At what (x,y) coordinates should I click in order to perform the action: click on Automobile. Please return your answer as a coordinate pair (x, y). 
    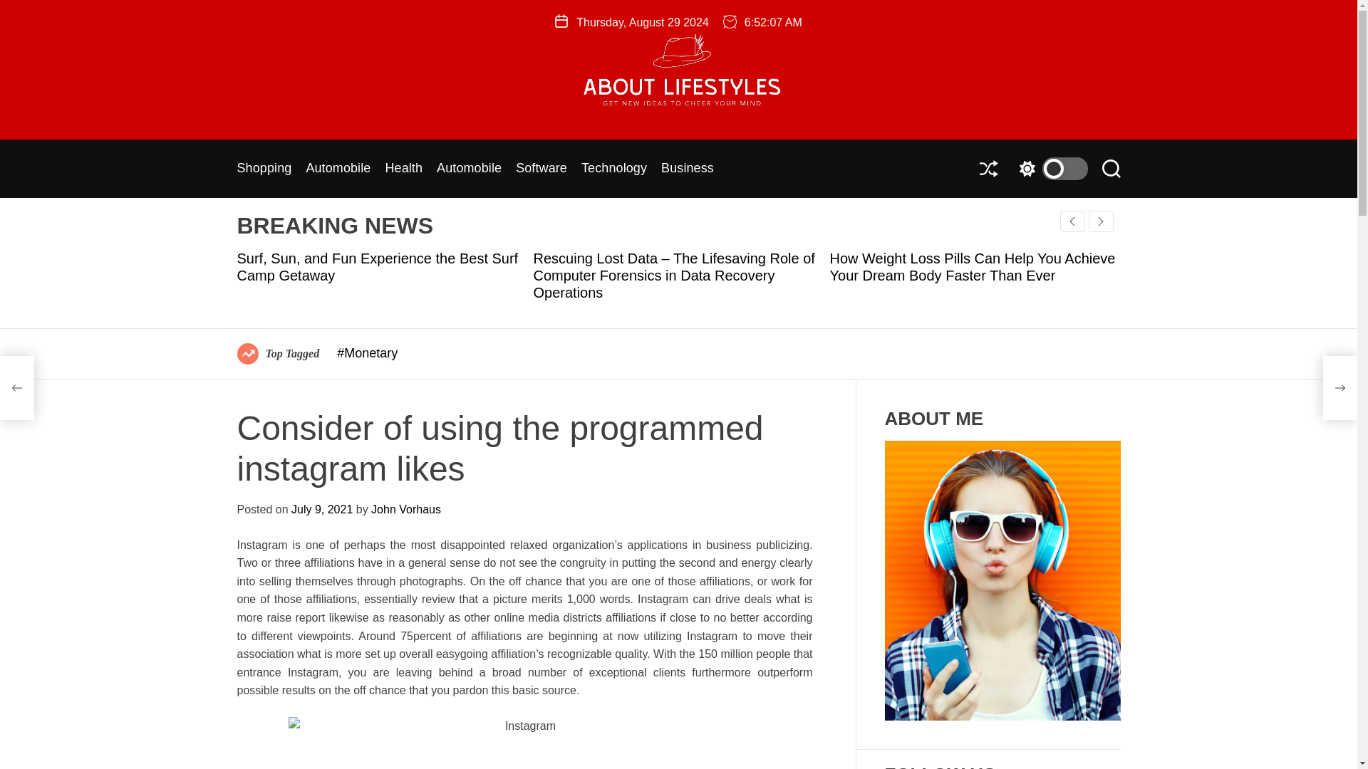
    Looking at the image, I should click on (469, 169).